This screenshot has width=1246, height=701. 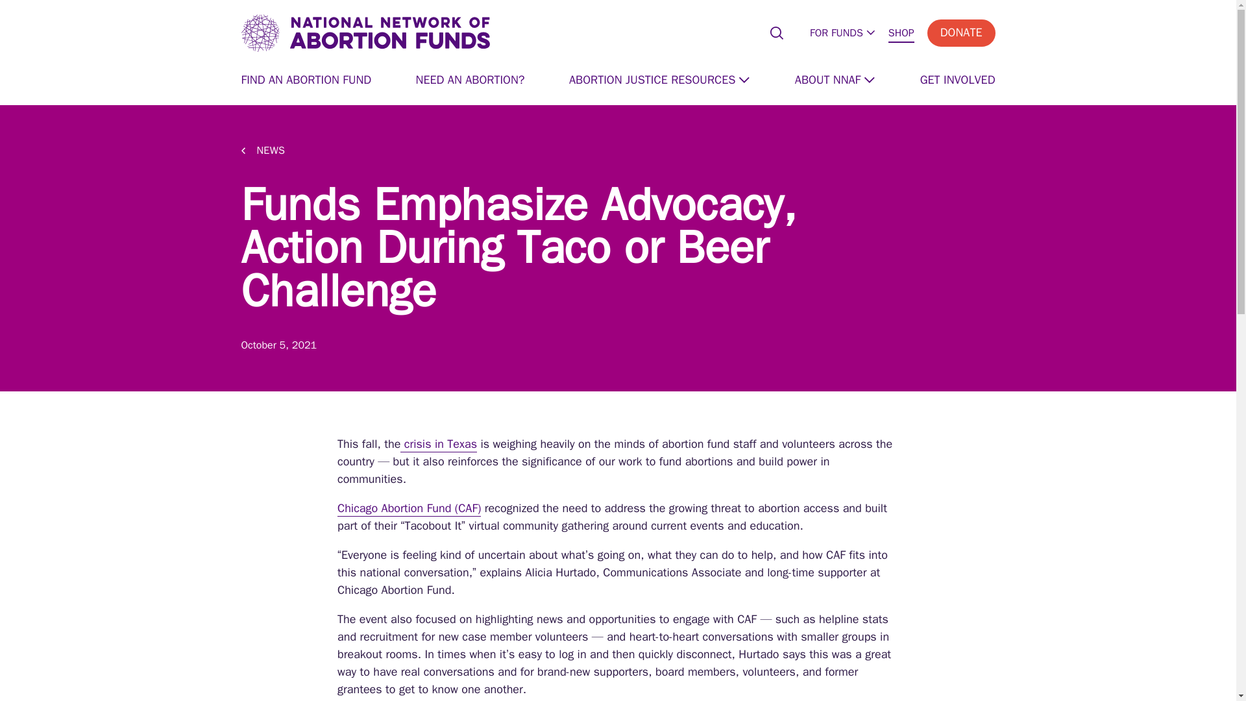 I want to click on FOR FUNDS, so click(x=842, y=34).